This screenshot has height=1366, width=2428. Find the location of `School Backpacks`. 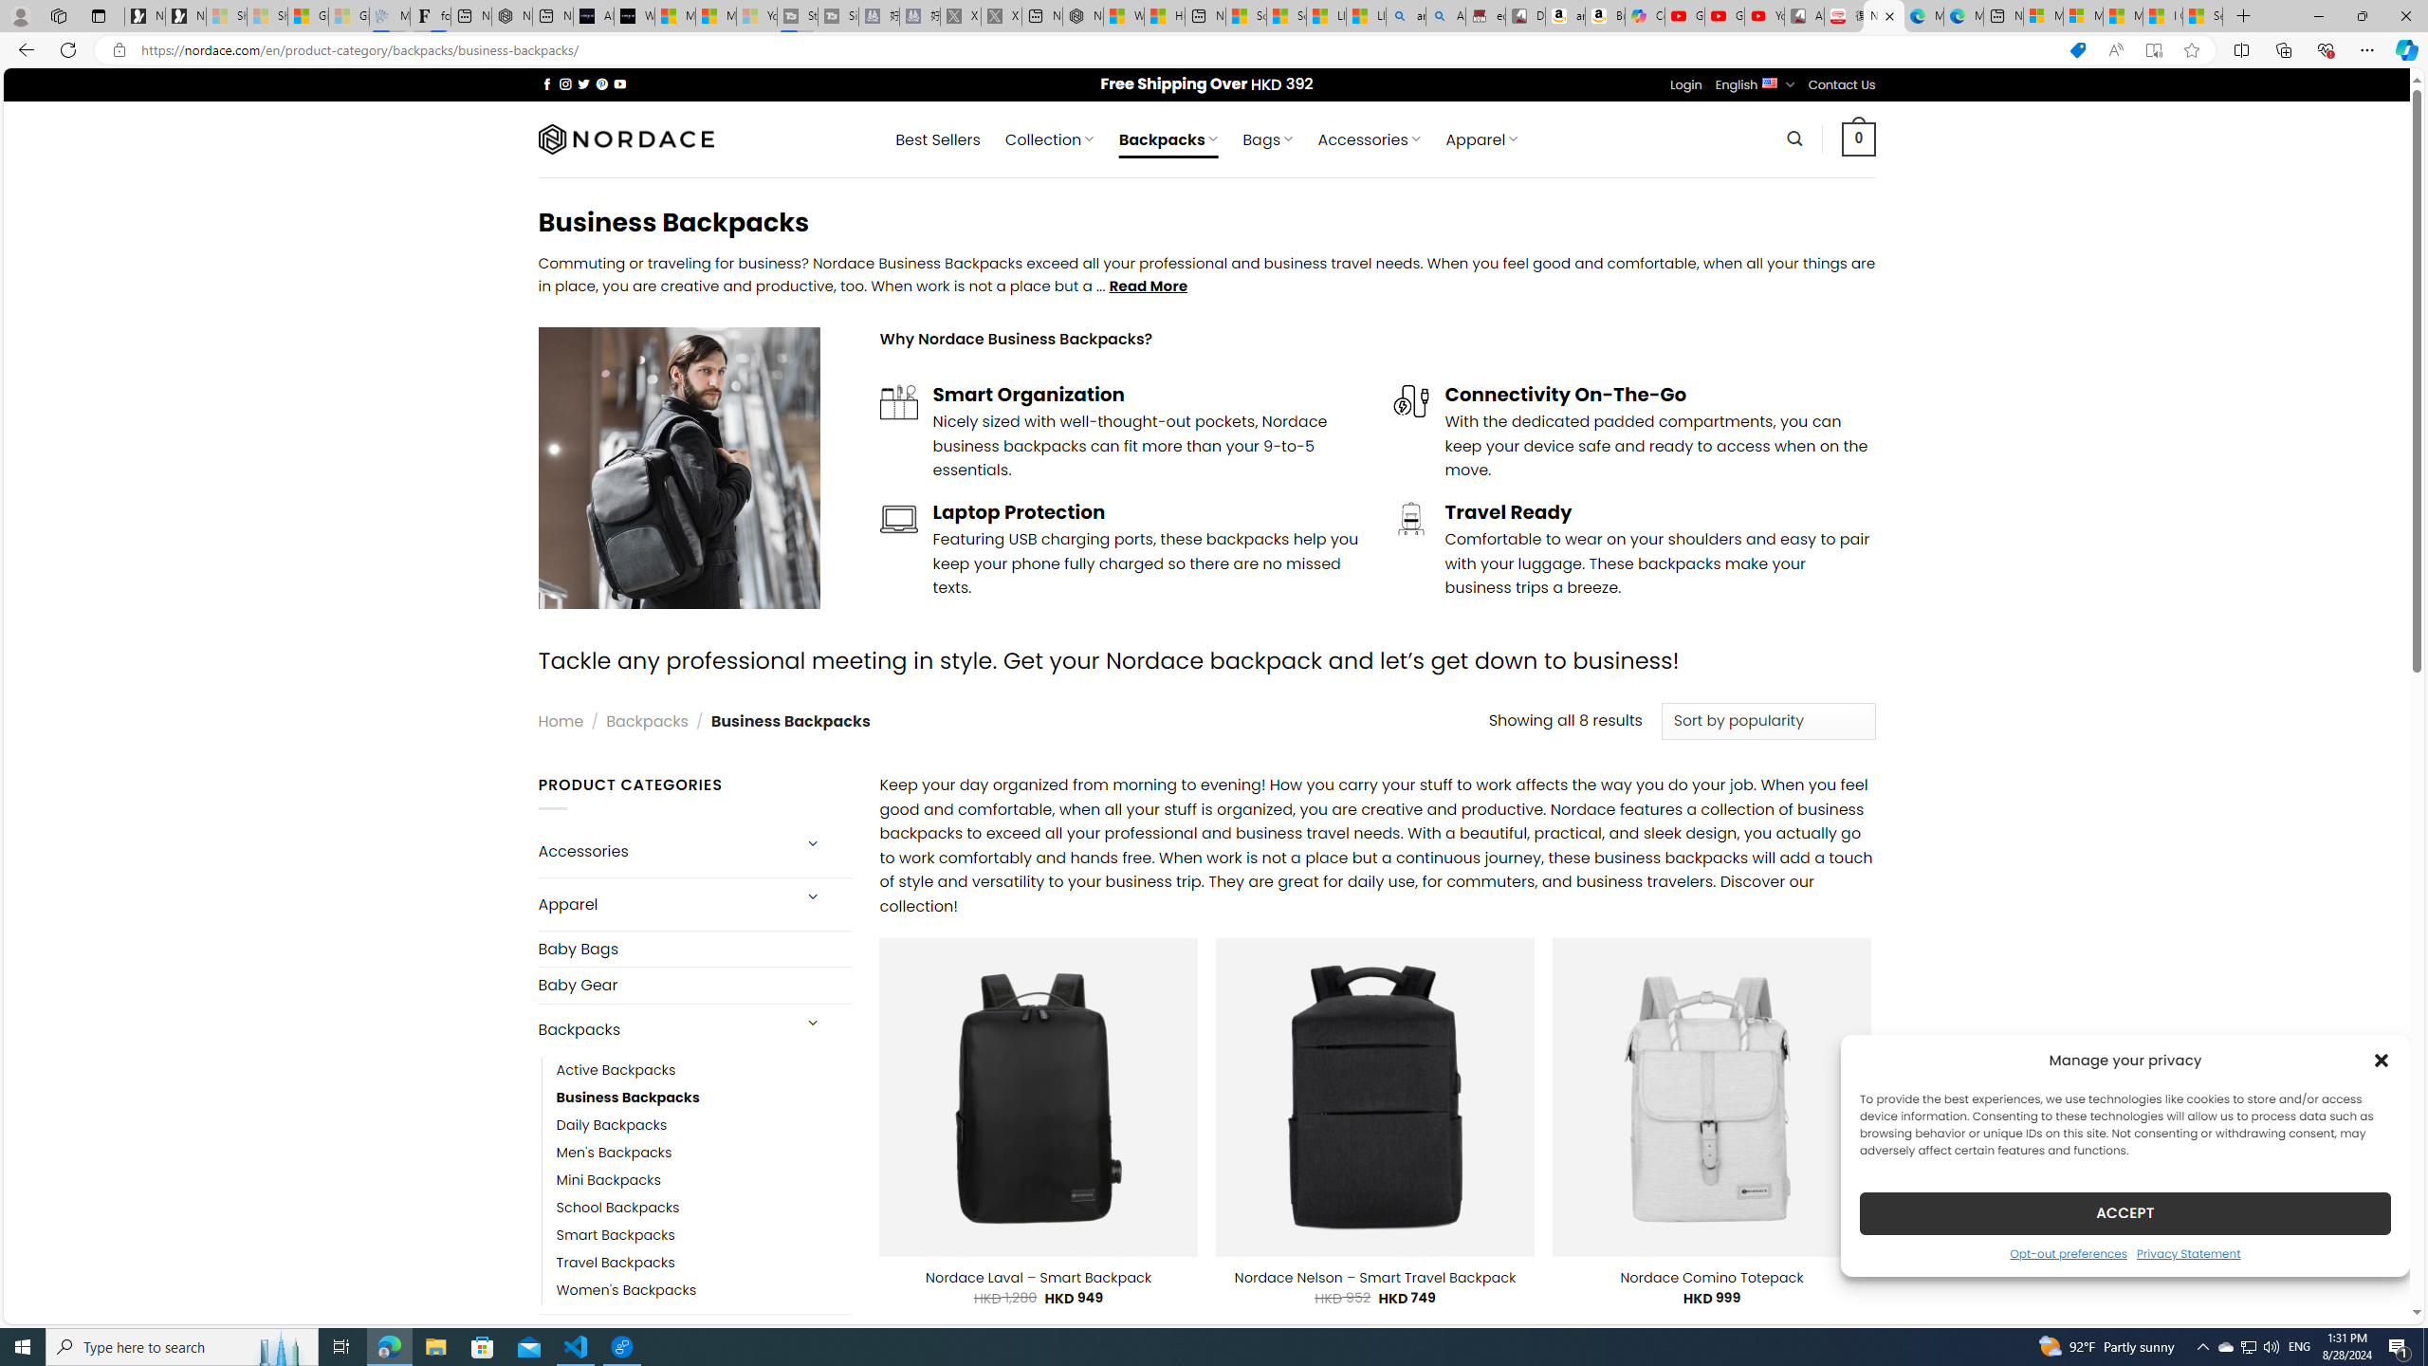

School Backpacks is located at coordinates (704, 1207).